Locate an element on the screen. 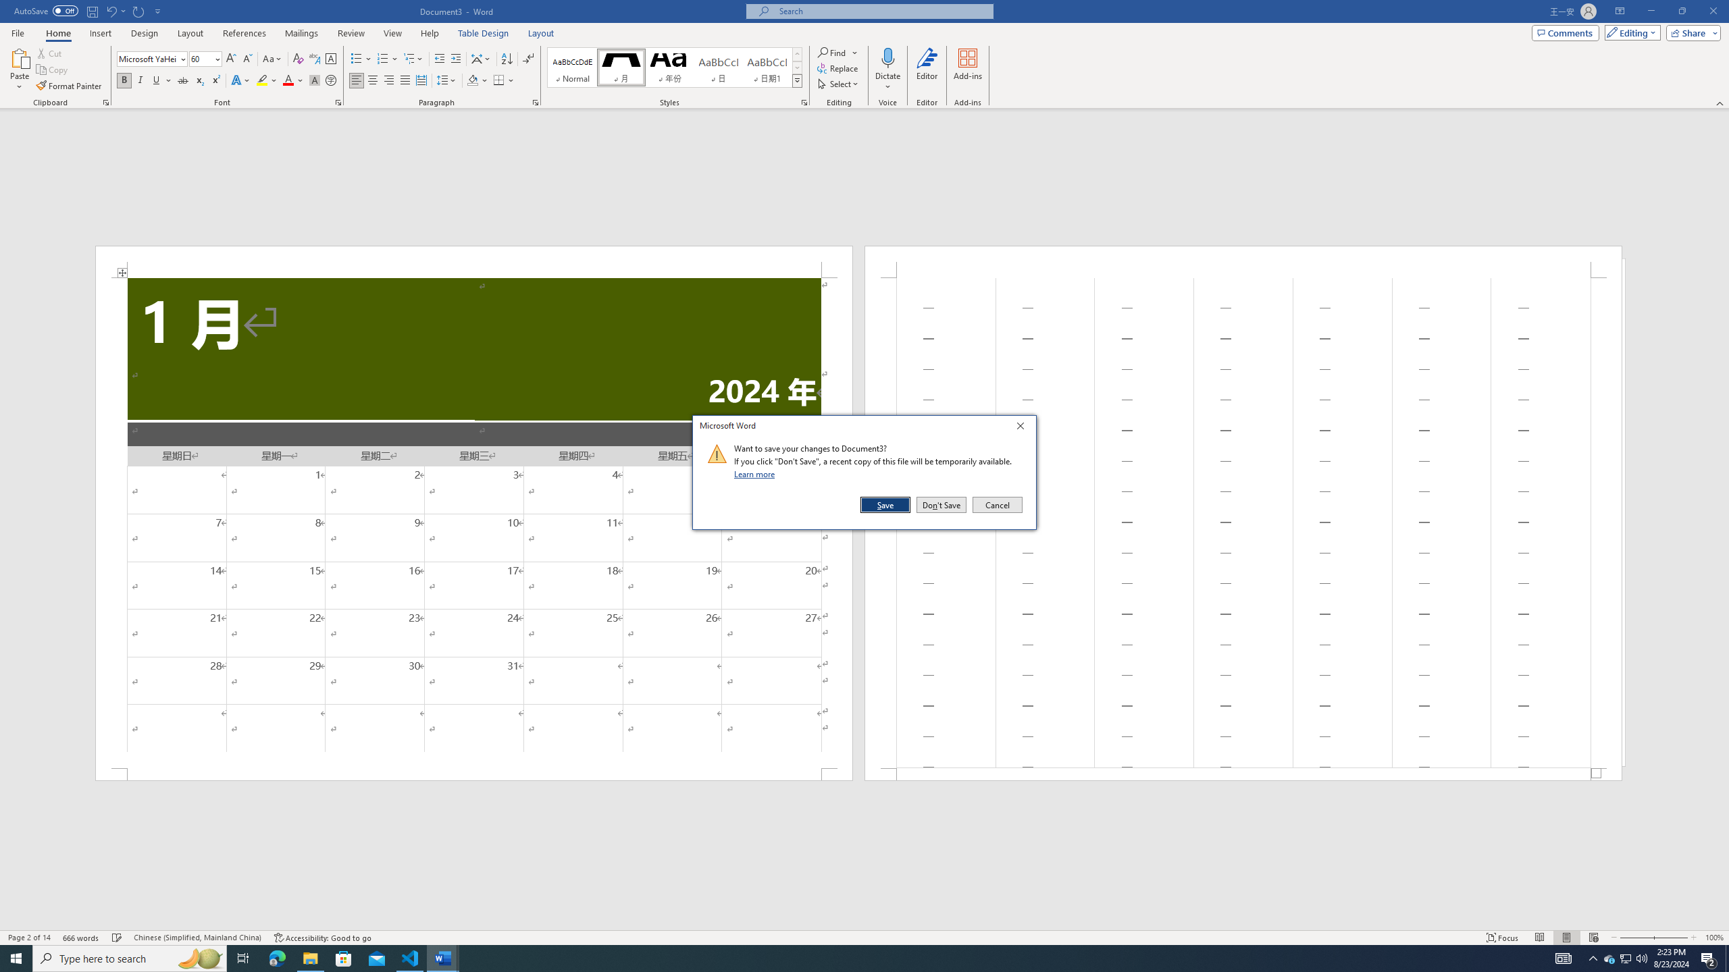 The image size is (1729, 972). Don't Save is located at coordinates (941, 505).